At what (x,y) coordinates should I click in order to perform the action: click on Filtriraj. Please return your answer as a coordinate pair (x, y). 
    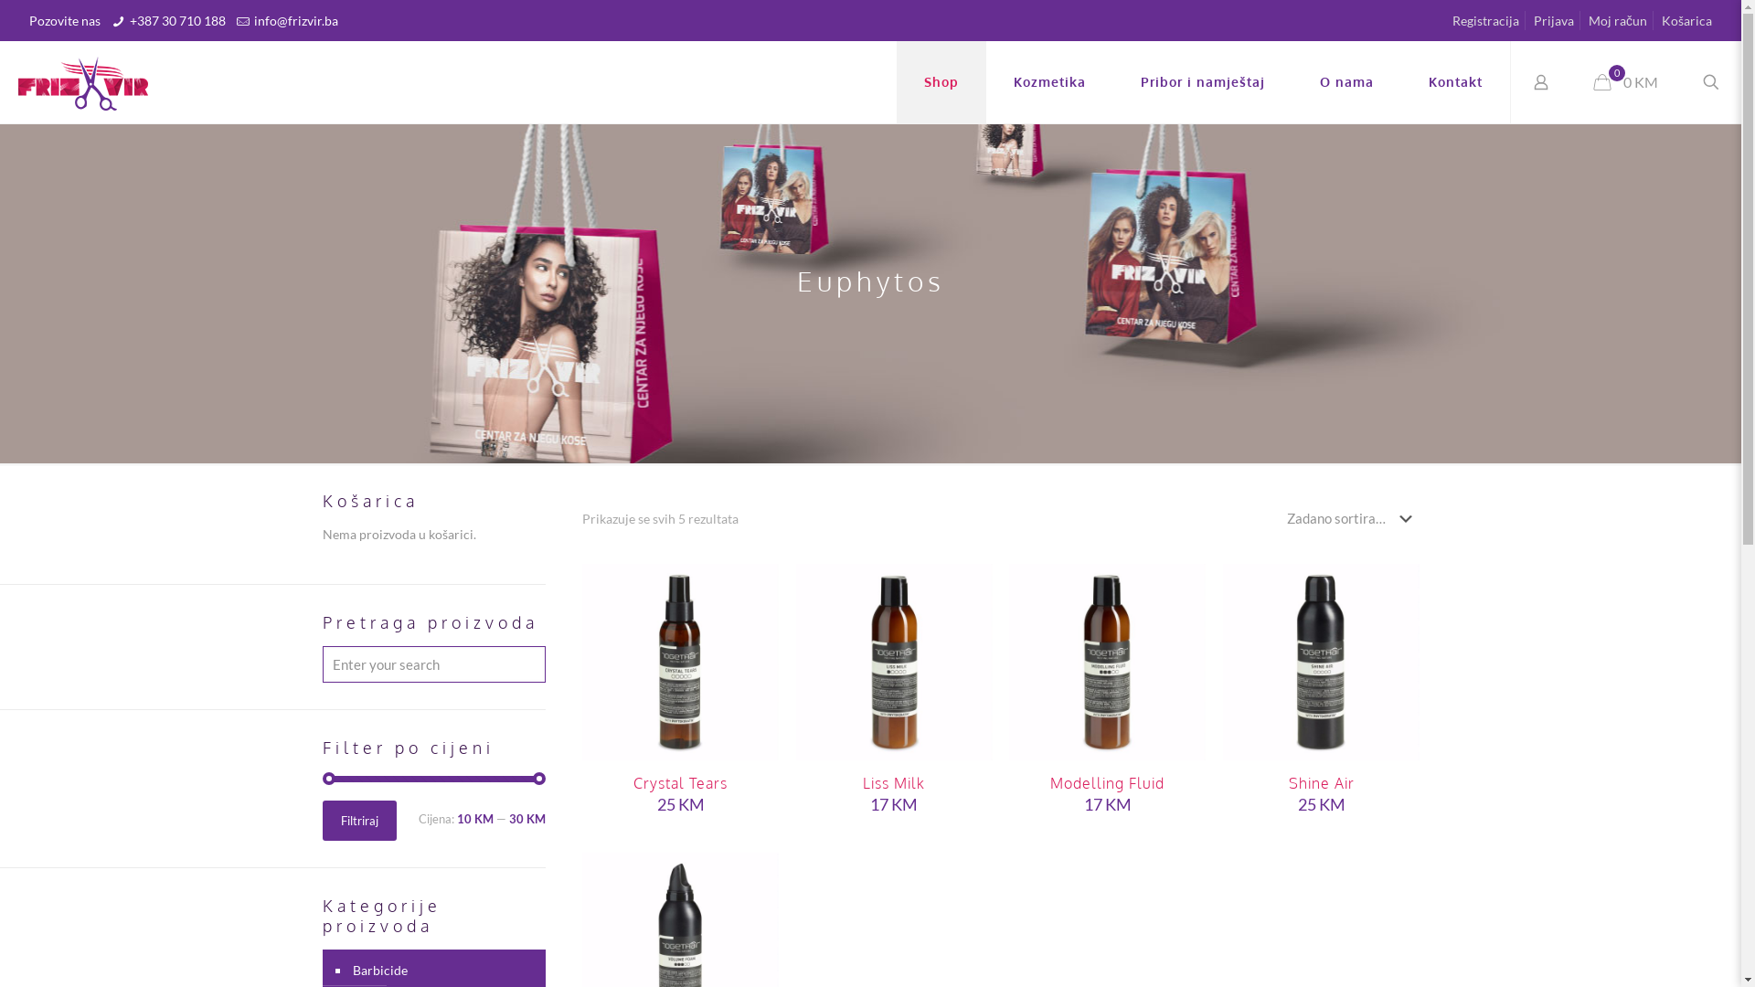
    Looking at the image, I should click on (358, 821).